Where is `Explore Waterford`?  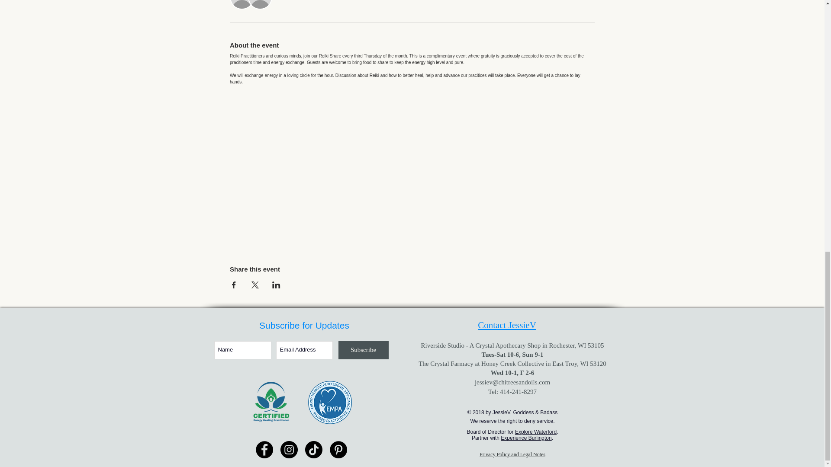
Explore Waterford is located at coordinates (536, 432).